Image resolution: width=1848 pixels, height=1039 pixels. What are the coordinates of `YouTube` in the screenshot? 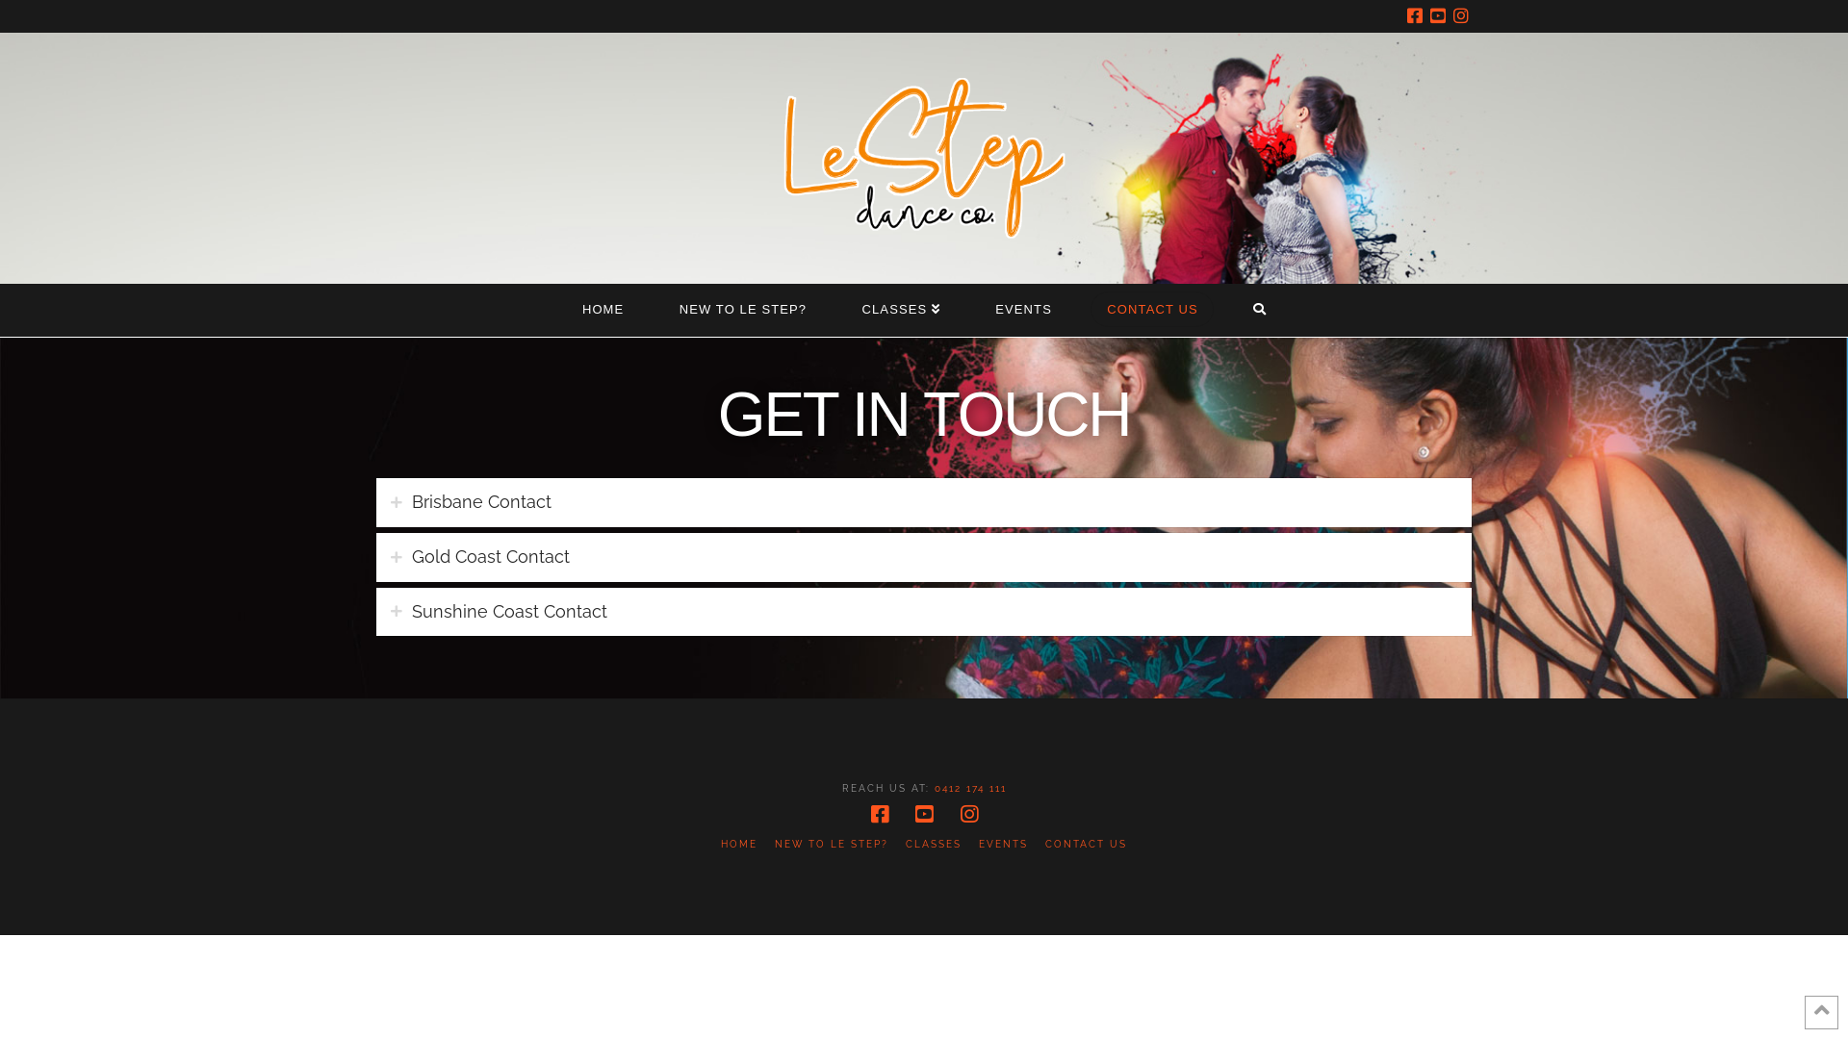 It's located at (924, 814).